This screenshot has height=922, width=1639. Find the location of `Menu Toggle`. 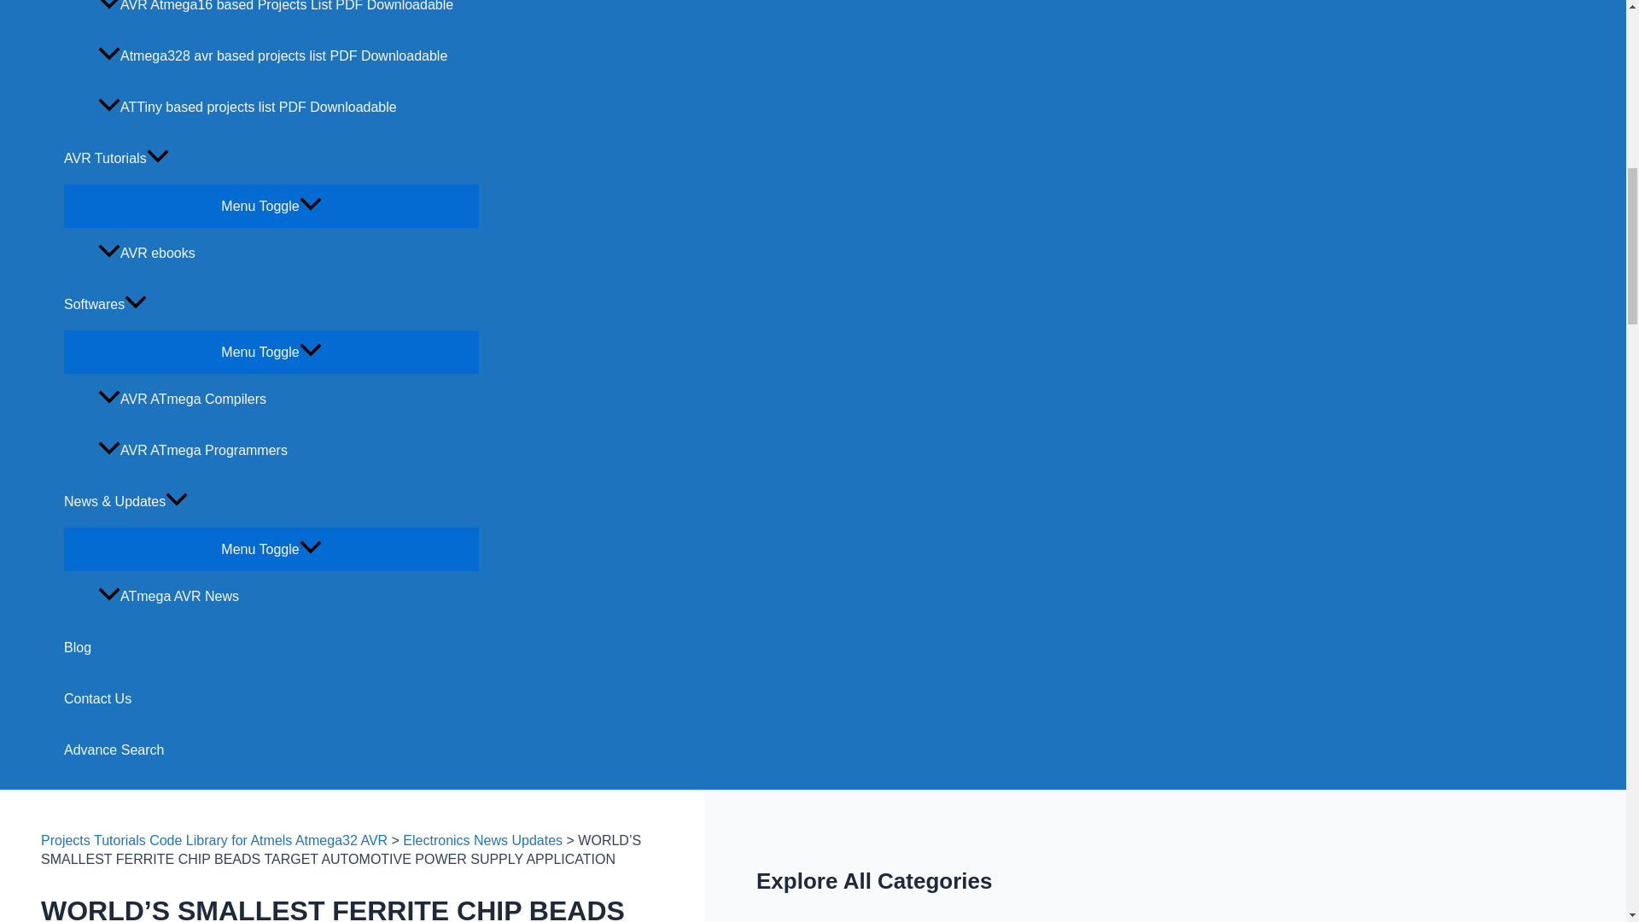

Menu Toggle is located at coordinates (271, 351).